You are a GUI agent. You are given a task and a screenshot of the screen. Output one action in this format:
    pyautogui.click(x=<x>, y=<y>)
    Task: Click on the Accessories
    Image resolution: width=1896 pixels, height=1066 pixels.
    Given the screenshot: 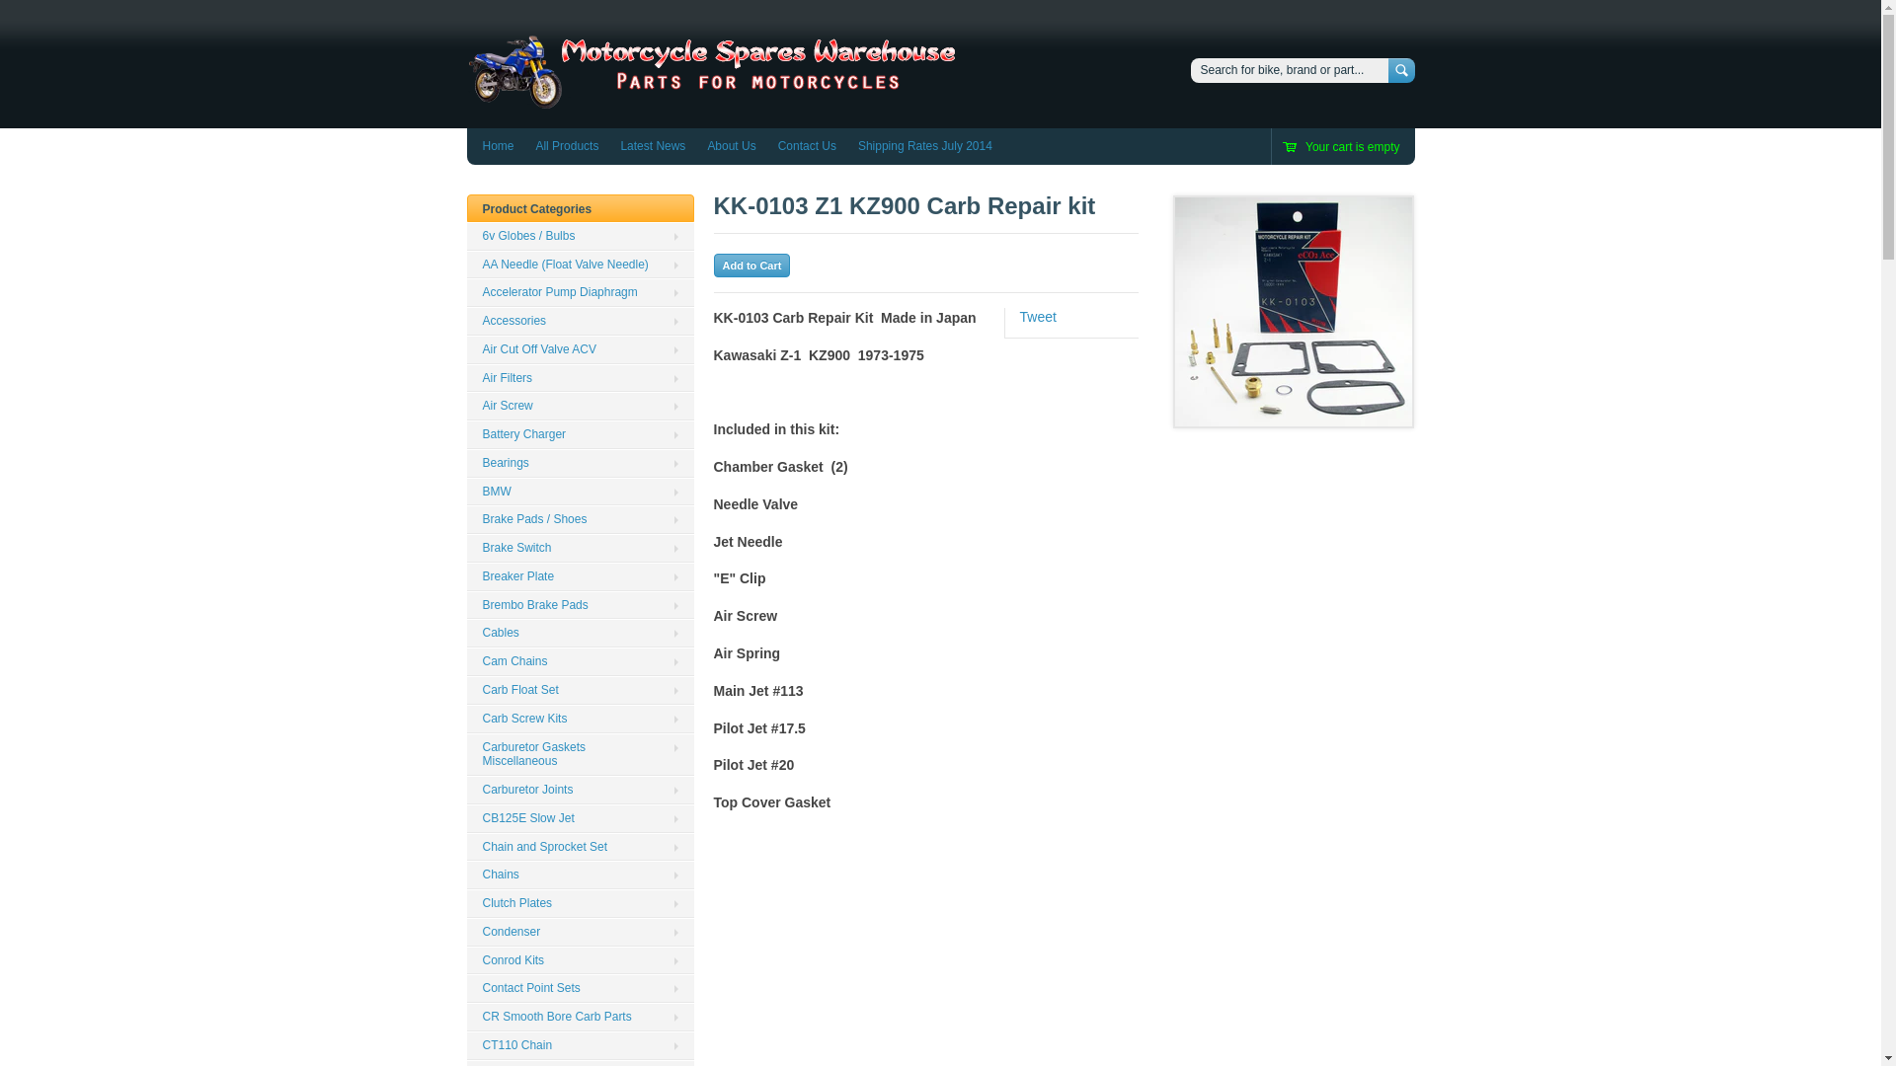 What is the action you would take?
    pyautogui.click(x=580, y=322)
    